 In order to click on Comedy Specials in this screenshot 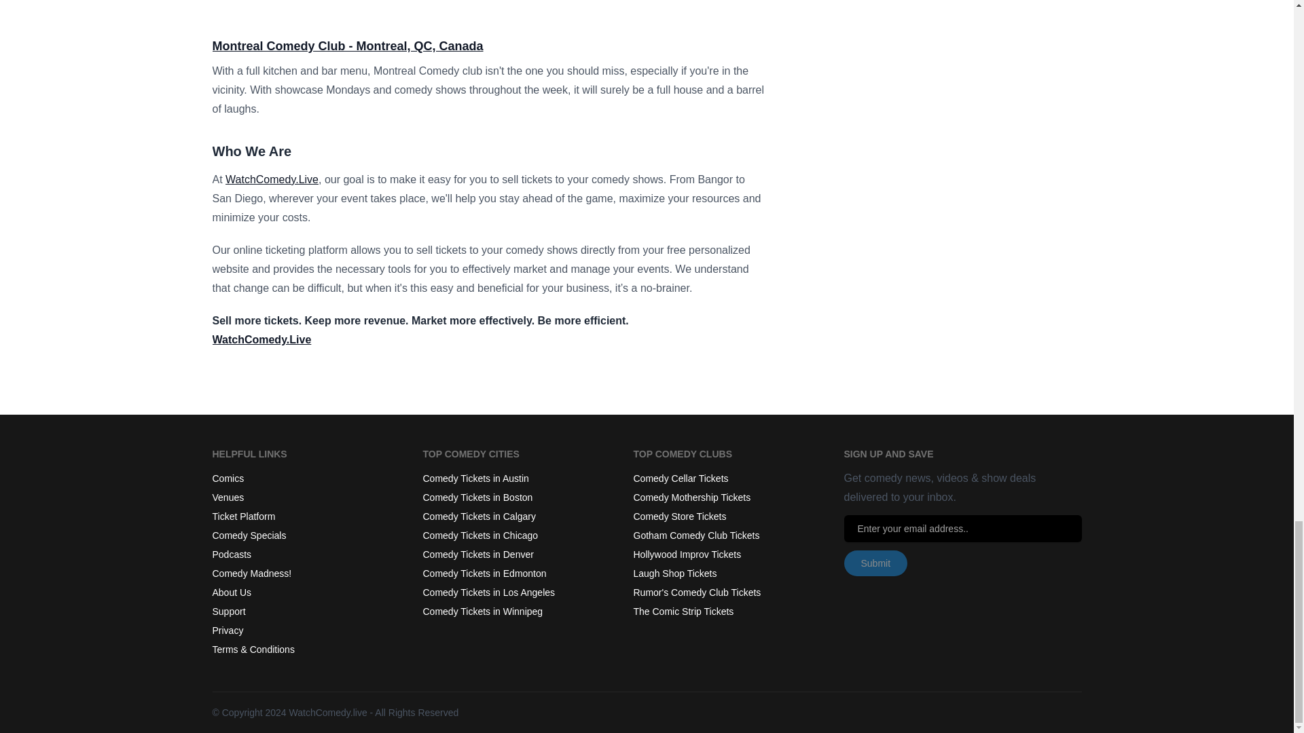, I will do `click(249, 535)`.